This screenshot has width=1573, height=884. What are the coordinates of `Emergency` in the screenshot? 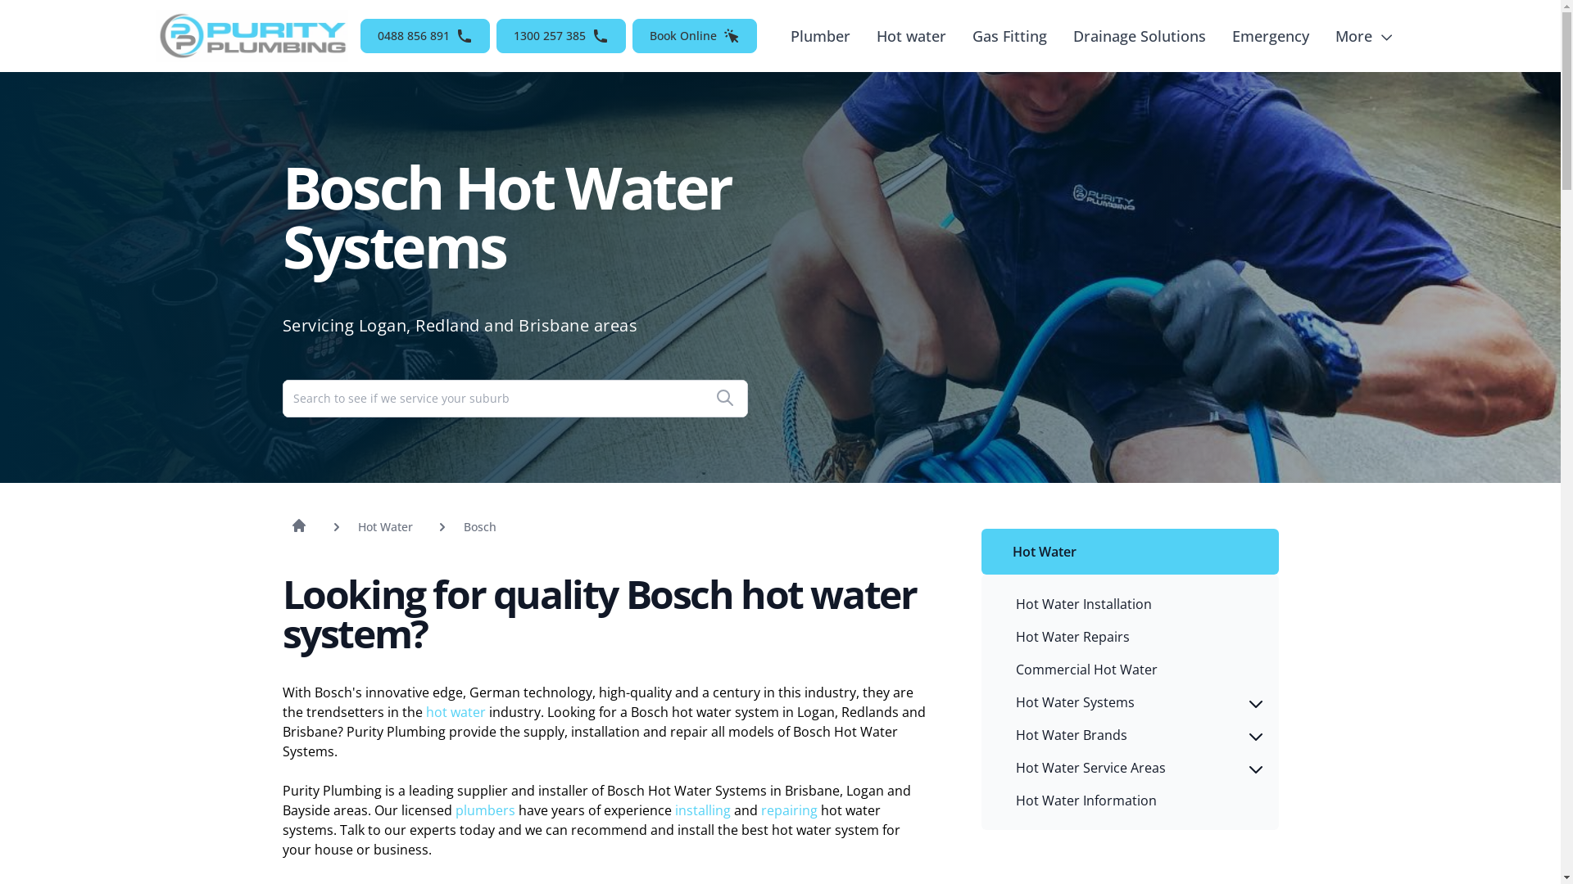 It's located at (1271, 36).